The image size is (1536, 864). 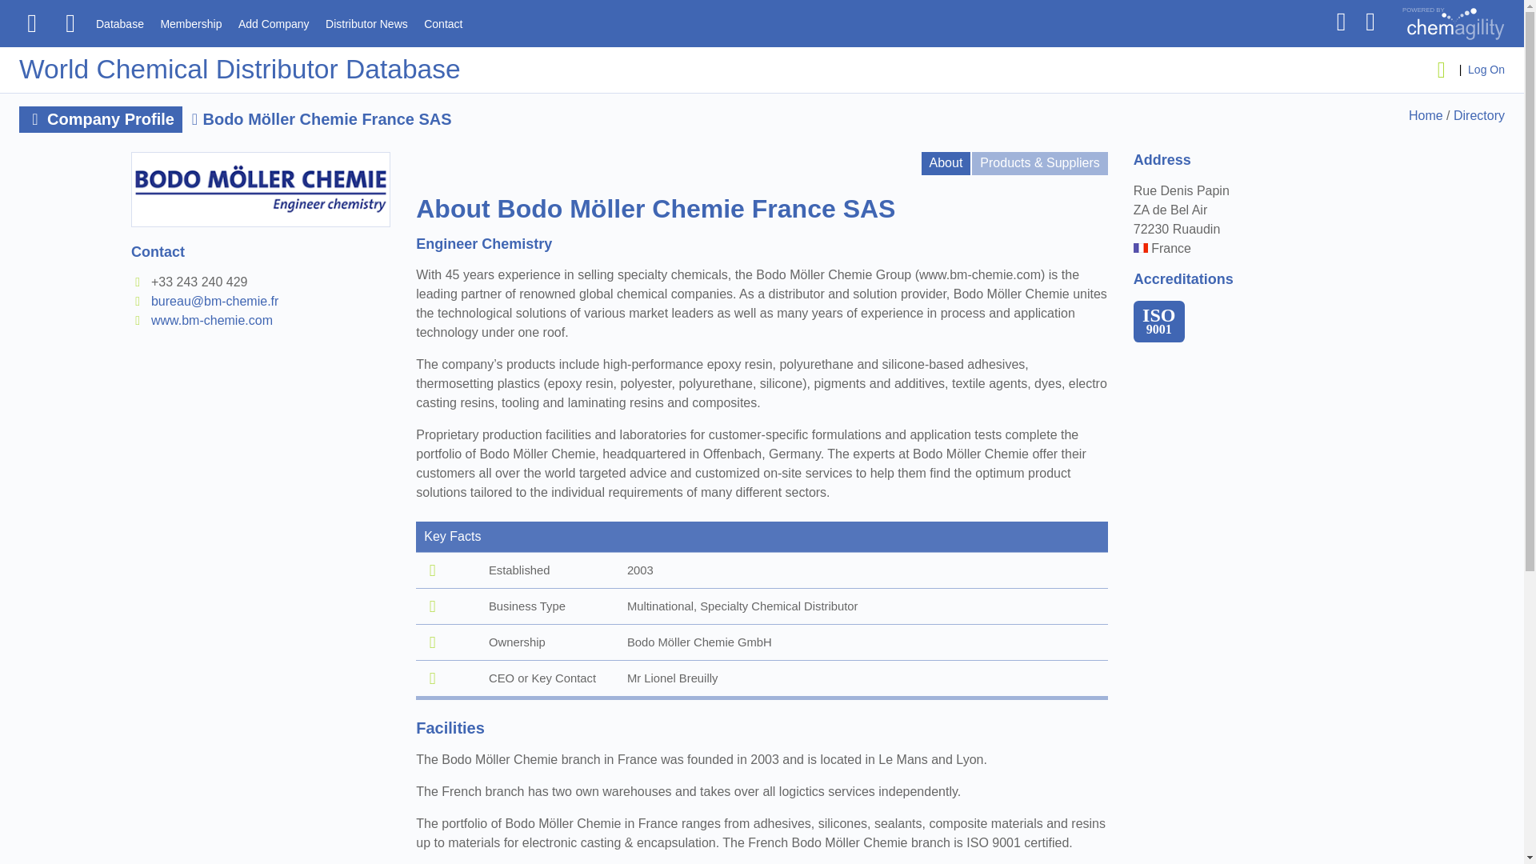 I want to click on Distributor News, so click(x=366, y=24).